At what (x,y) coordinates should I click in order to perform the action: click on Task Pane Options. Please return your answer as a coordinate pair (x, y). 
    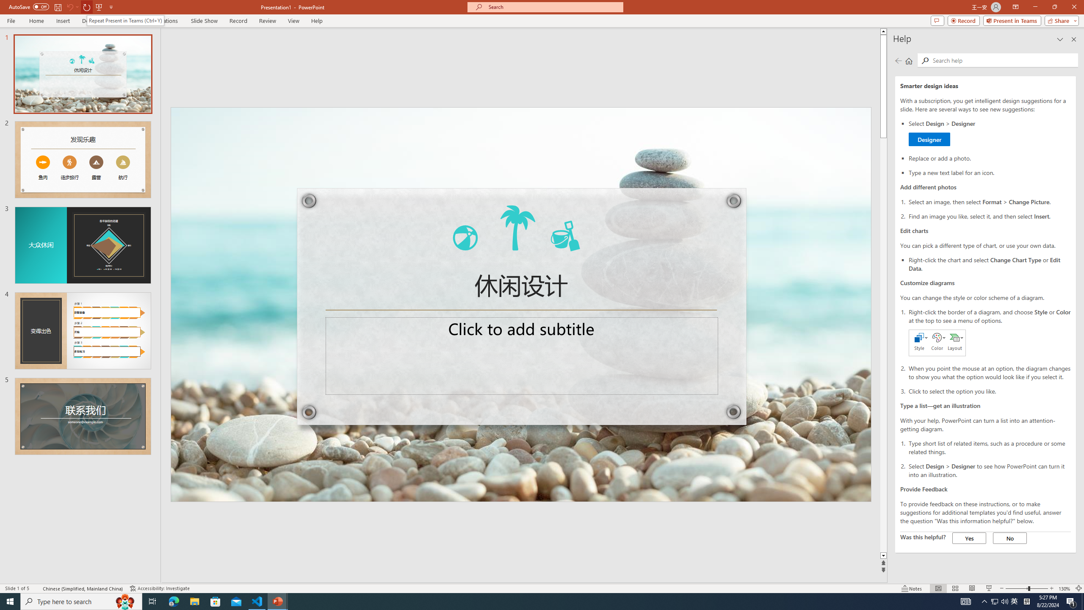
    Looking at the image, I should click on (1060, 39).